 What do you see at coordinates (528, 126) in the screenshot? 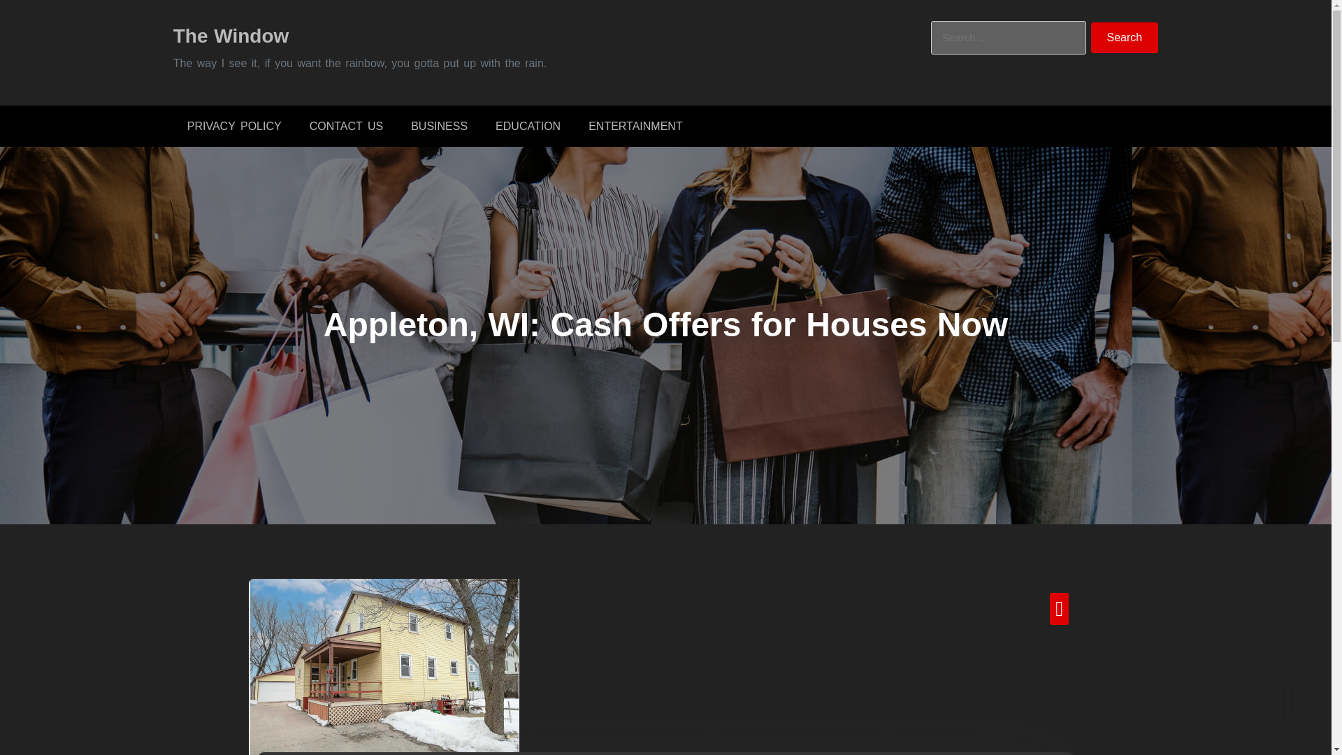
I see `EDUCATION` at bounding box center [528, 126].